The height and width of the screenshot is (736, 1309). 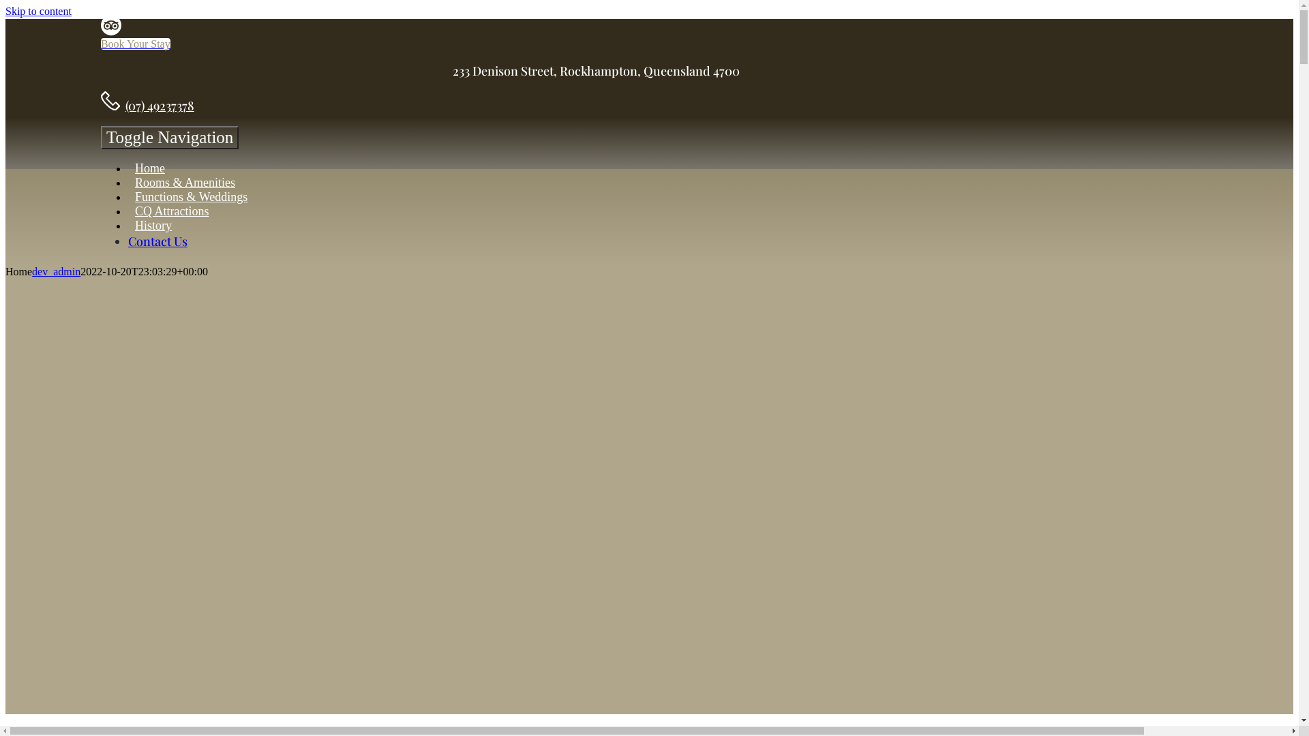 What do you see at coordinates (185, 183) in the screenshot?
I see `Rooms & Amenities` at bounding box center [185, 183].